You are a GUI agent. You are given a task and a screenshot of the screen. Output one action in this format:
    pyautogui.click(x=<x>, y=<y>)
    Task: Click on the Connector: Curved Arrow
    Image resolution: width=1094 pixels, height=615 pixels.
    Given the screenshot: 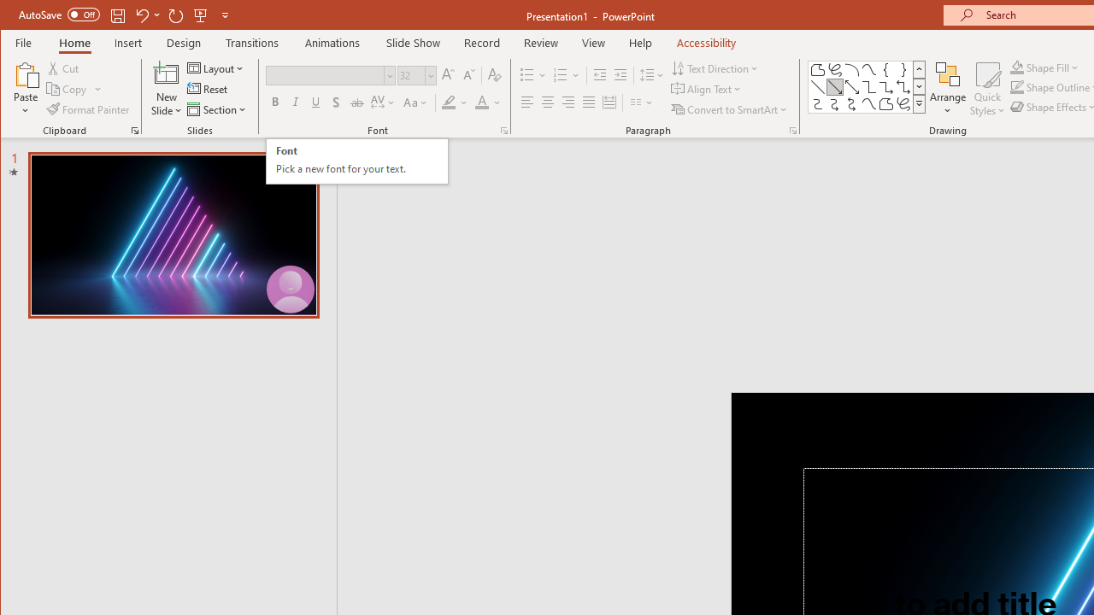 What is the action you would take?
    pyautogui.click(x=834, y=104)
    